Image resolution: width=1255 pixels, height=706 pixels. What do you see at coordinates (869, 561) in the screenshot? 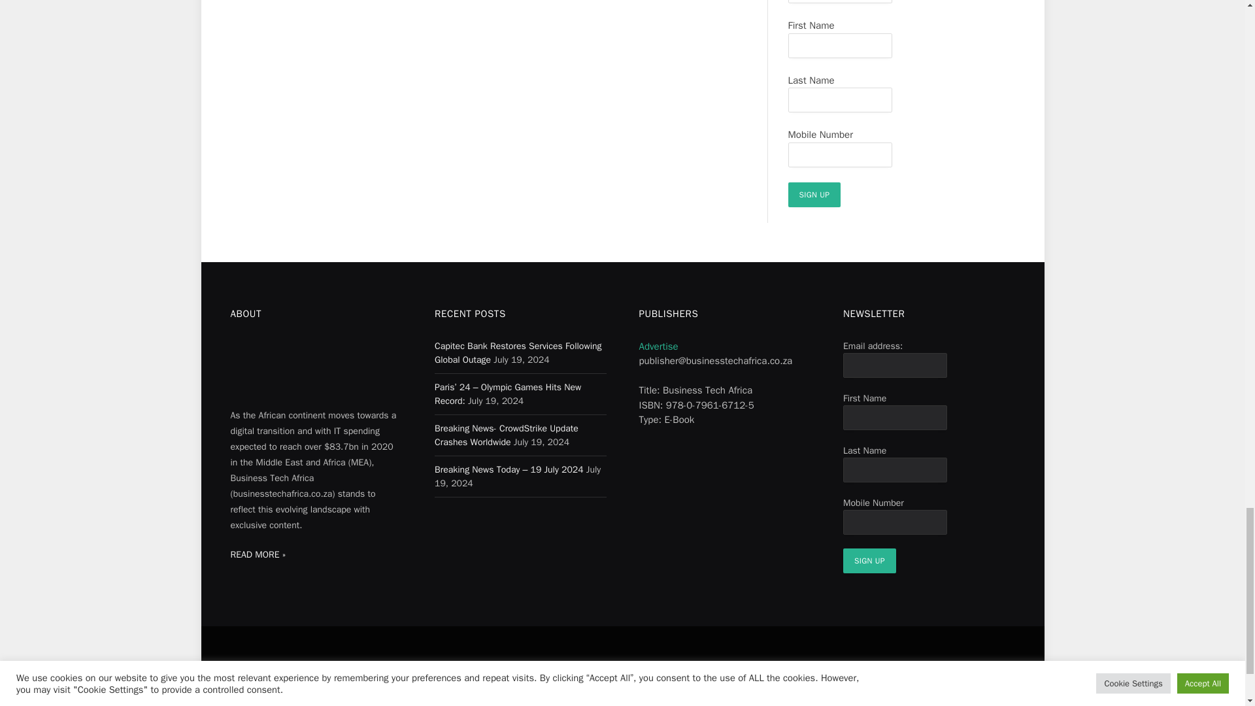
I see `Sign up` at bounding box center [869, 561].